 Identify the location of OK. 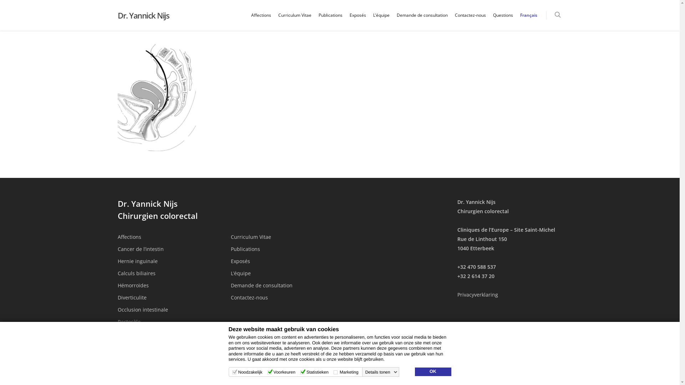
(433, 372).